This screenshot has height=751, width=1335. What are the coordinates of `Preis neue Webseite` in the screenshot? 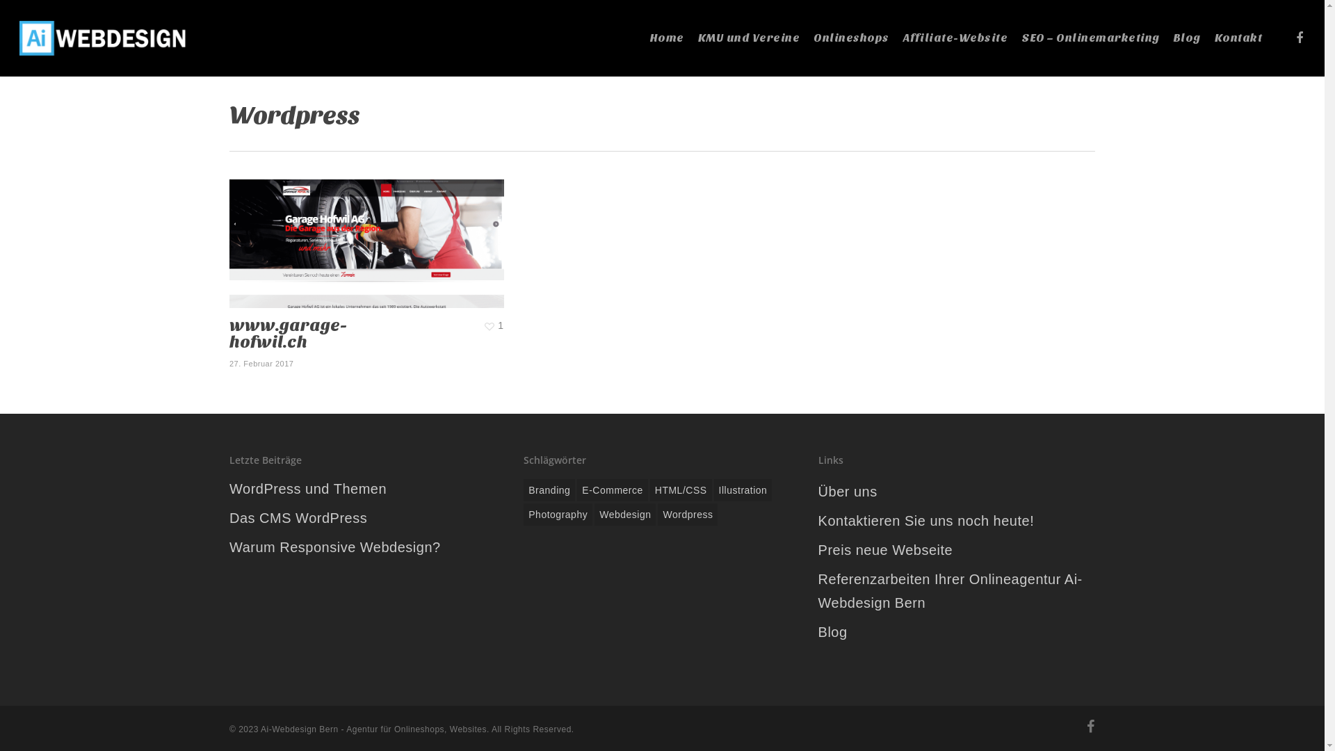 It's located at (957, 550).